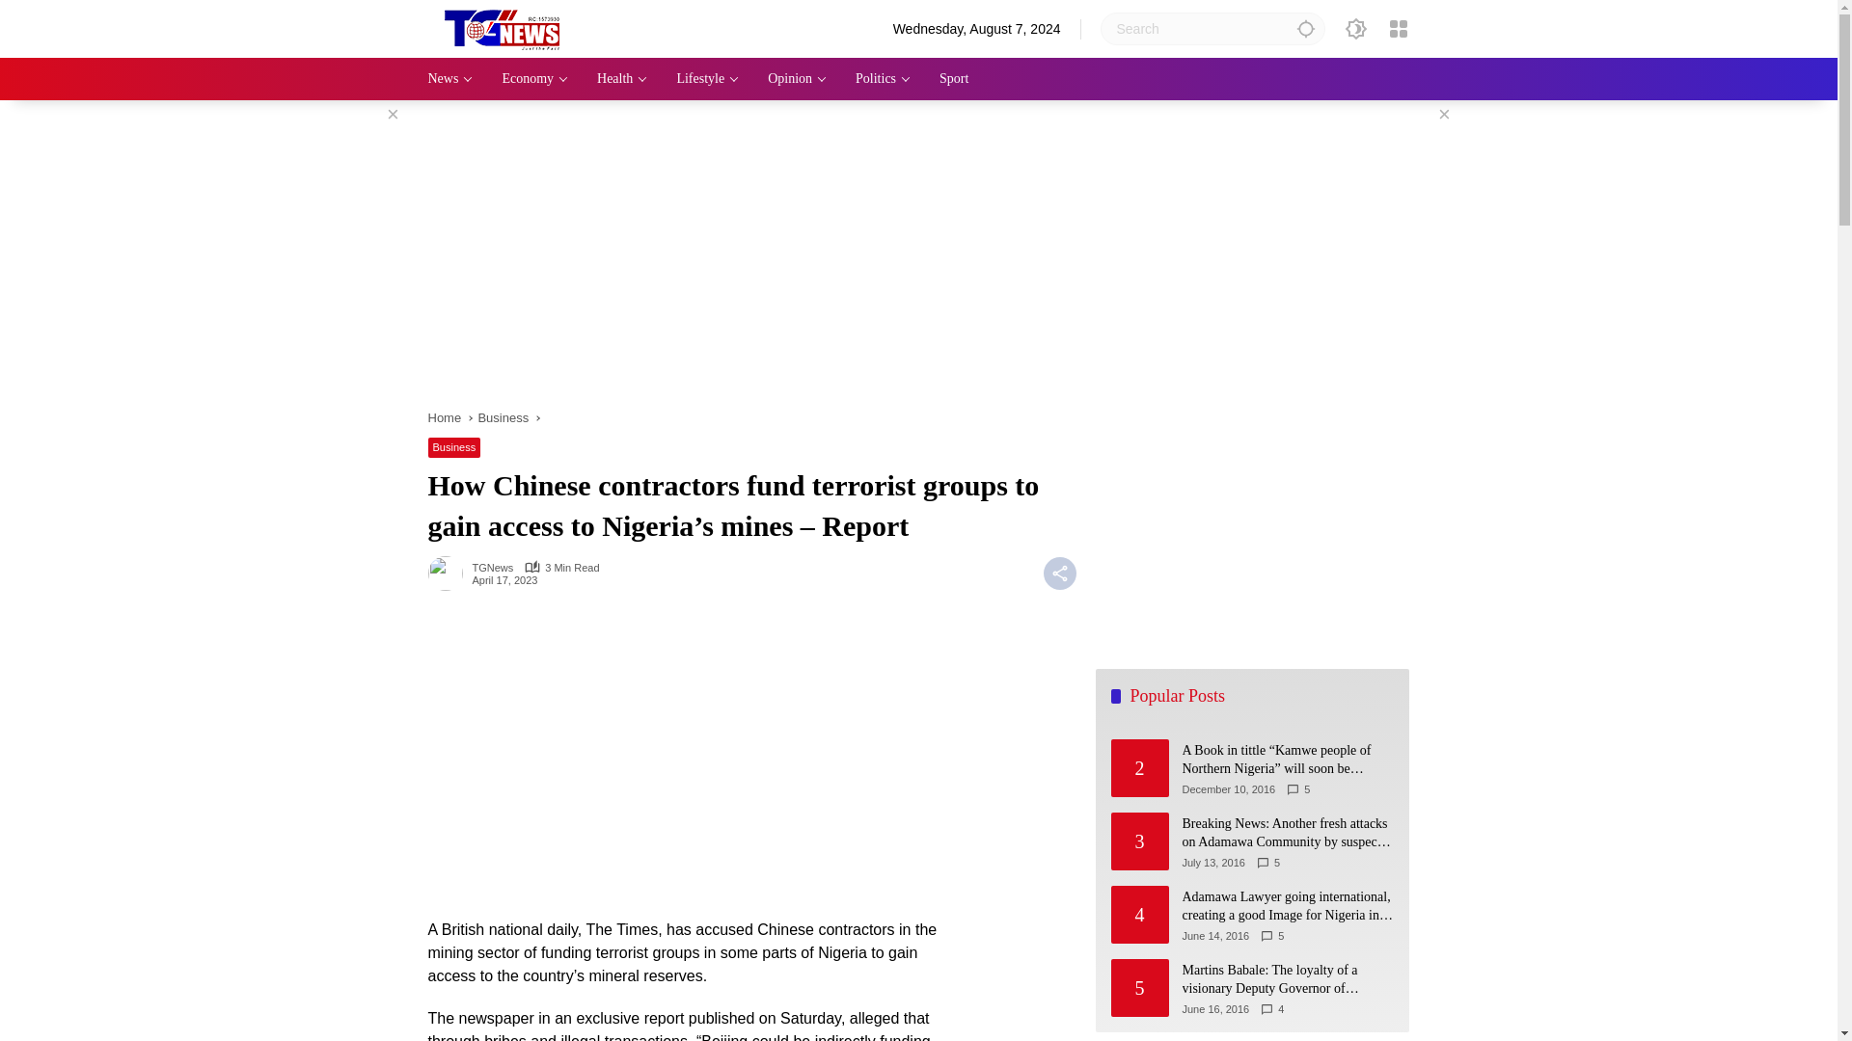 This screenshot has height=1041, width=1852. What do you see at coordinates (884, 79) in the screenshot?
I see `Politics` at bounding box center [884, 79].